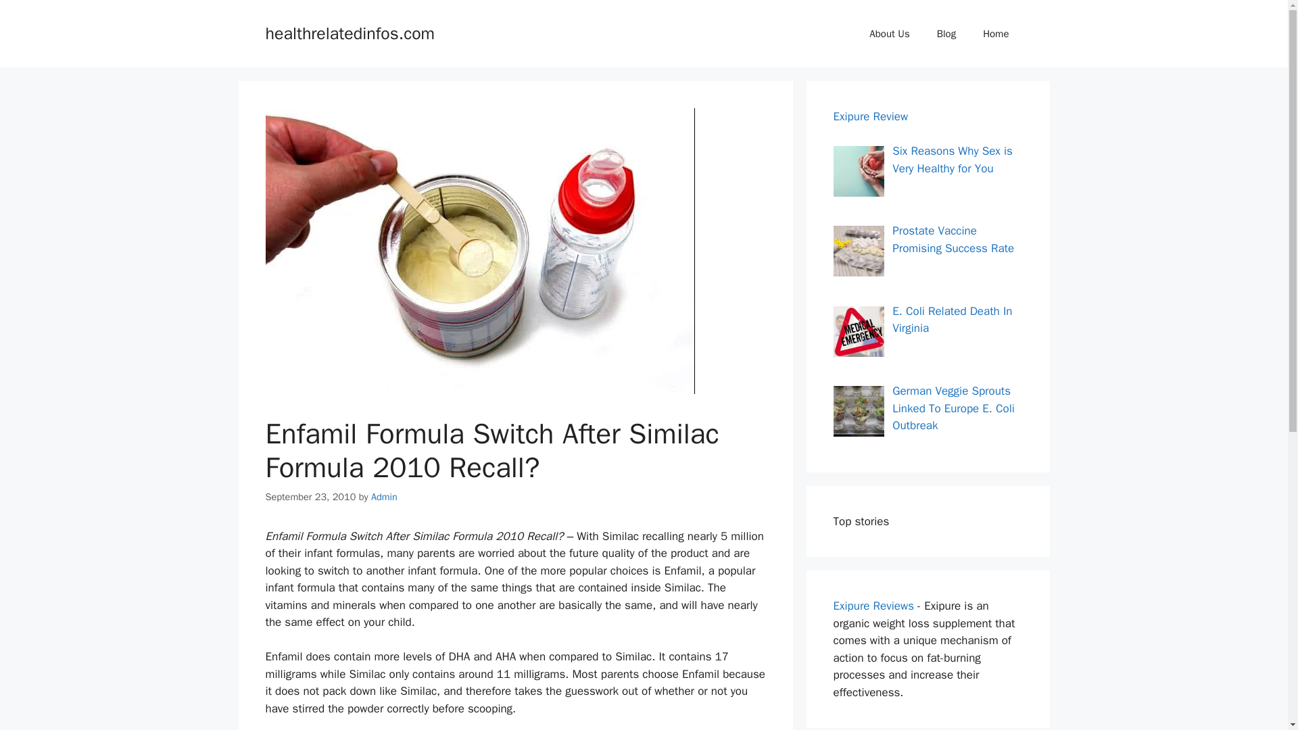 The image size is (1298, 730). Describe the element at coordinates (873, 606) in the screenshot. I see `Exipure Reviews` at that location.